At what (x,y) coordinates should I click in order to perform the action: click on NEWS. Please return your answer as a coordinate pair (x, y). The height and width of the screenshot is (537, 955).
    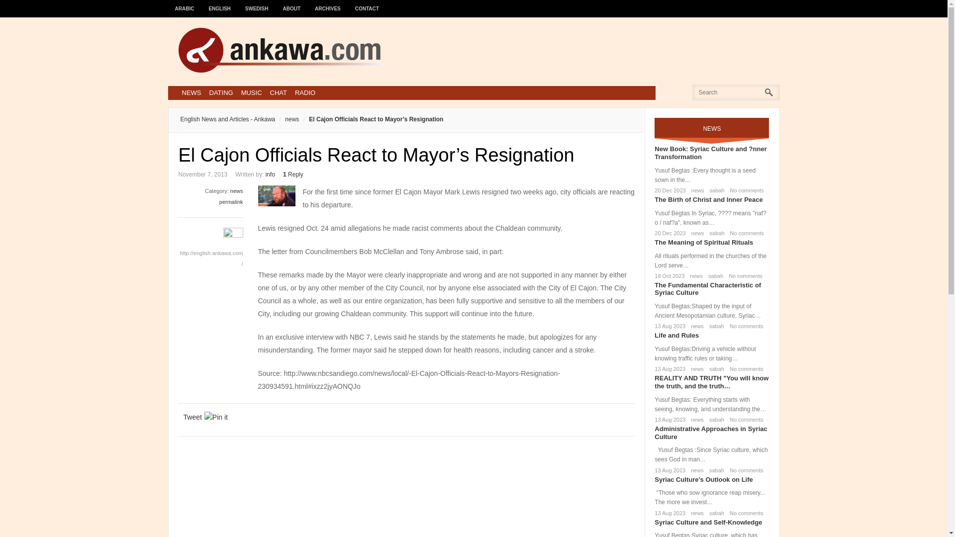
    Looking at the image, I should click on (191, 92).